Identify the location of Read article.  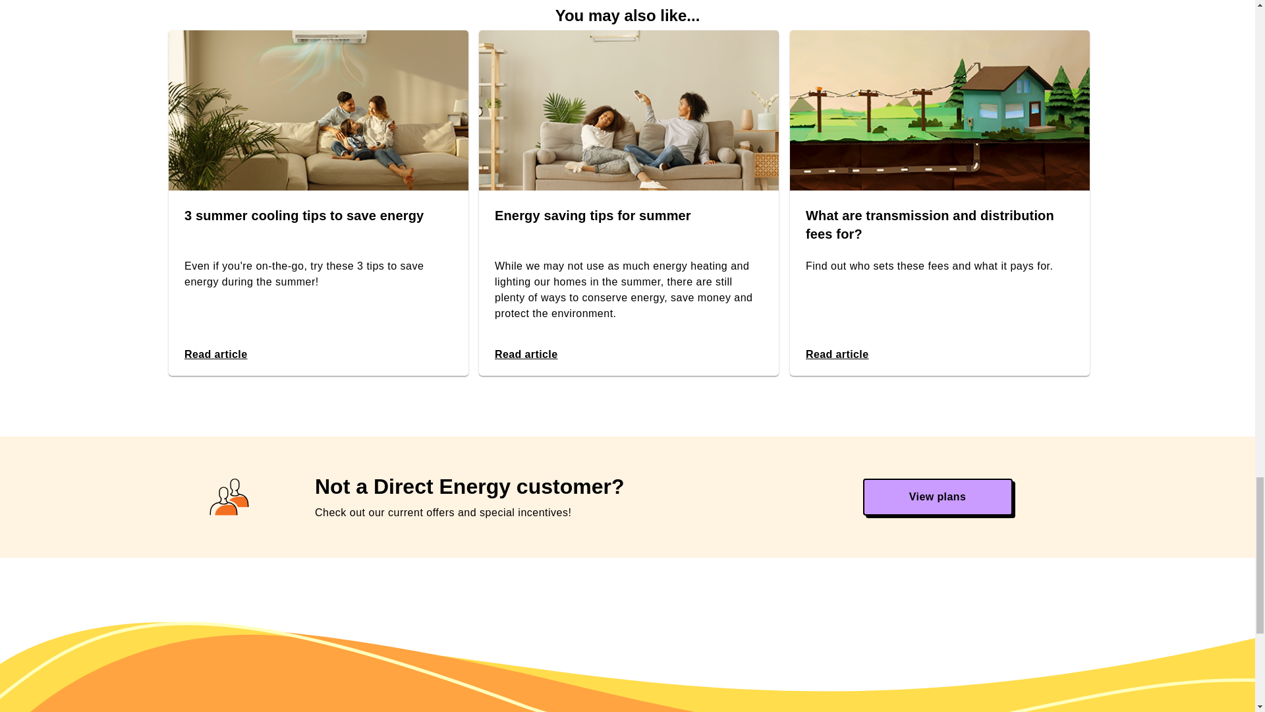
(836, 355).